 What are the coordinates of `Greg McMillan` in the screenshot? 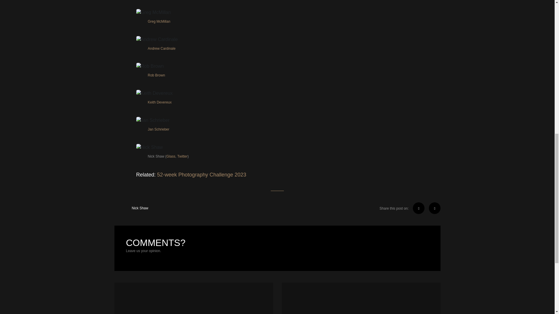 It's located at (159, 22).